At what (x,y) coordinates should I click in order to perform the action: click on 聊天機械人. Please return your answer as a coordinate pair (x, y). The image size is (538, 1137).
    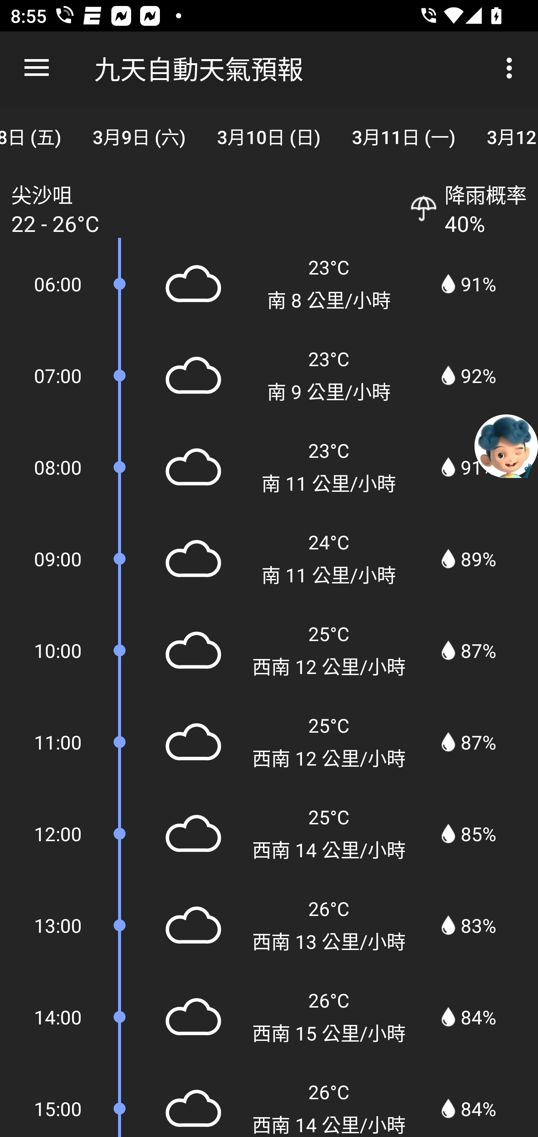
    Looking at the image, I should click on (506, 445).